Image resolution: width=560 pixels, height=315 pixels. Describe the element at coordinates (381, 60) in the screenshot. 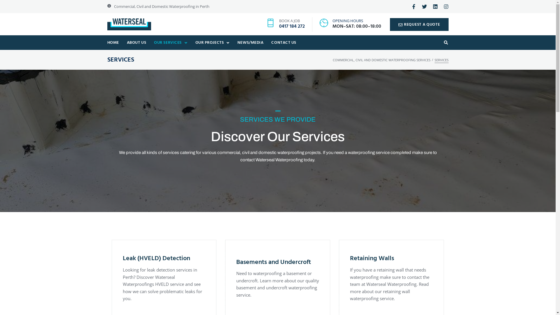

I see `COMMERCIAL, CIVIL AND DOMESTIC WATERPROOFING SERVICES` at that location.